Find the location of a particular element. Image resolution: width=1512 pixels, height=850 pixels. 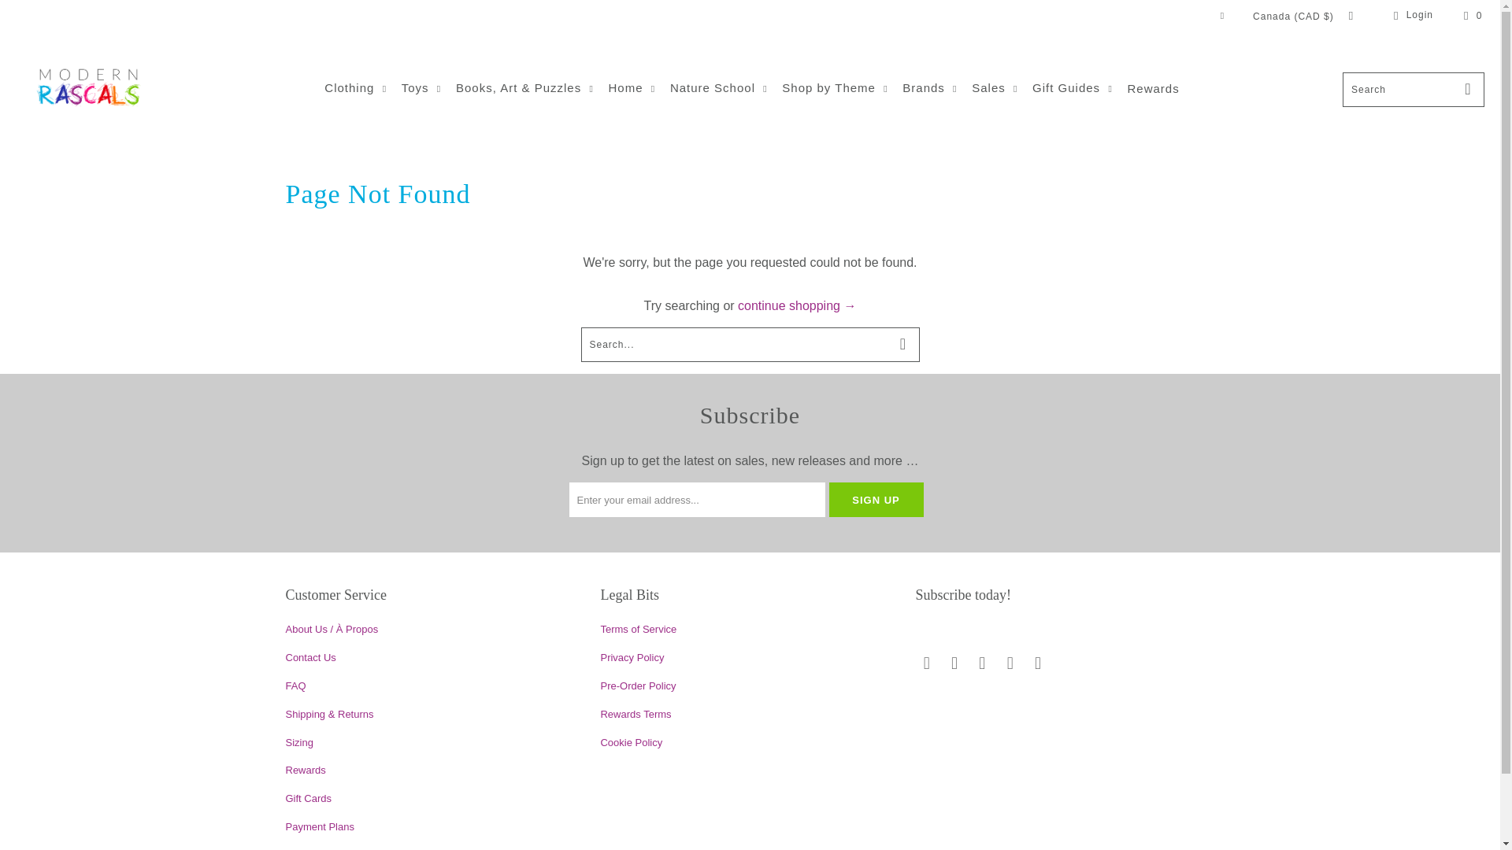

Modern Rascals on Pinterest is located at coordinates (1010, 663).